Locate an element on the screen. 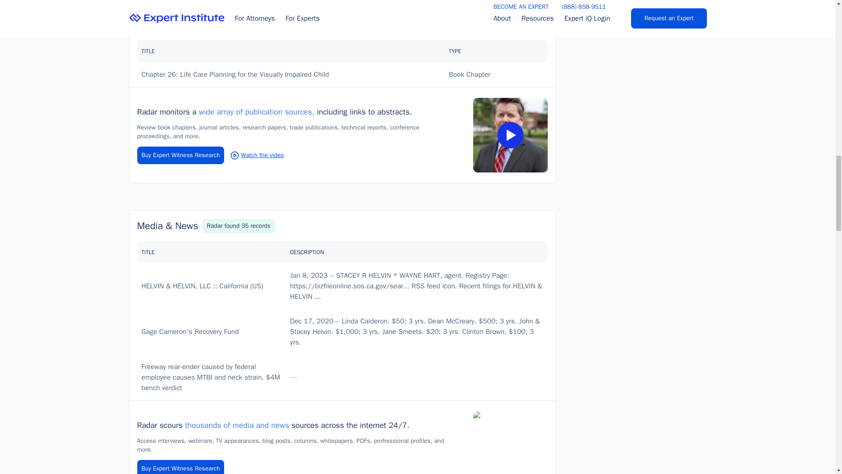 This screenshot has height=474, width=842. Buy Expert Witness Research is located at coordinates (180, 155).